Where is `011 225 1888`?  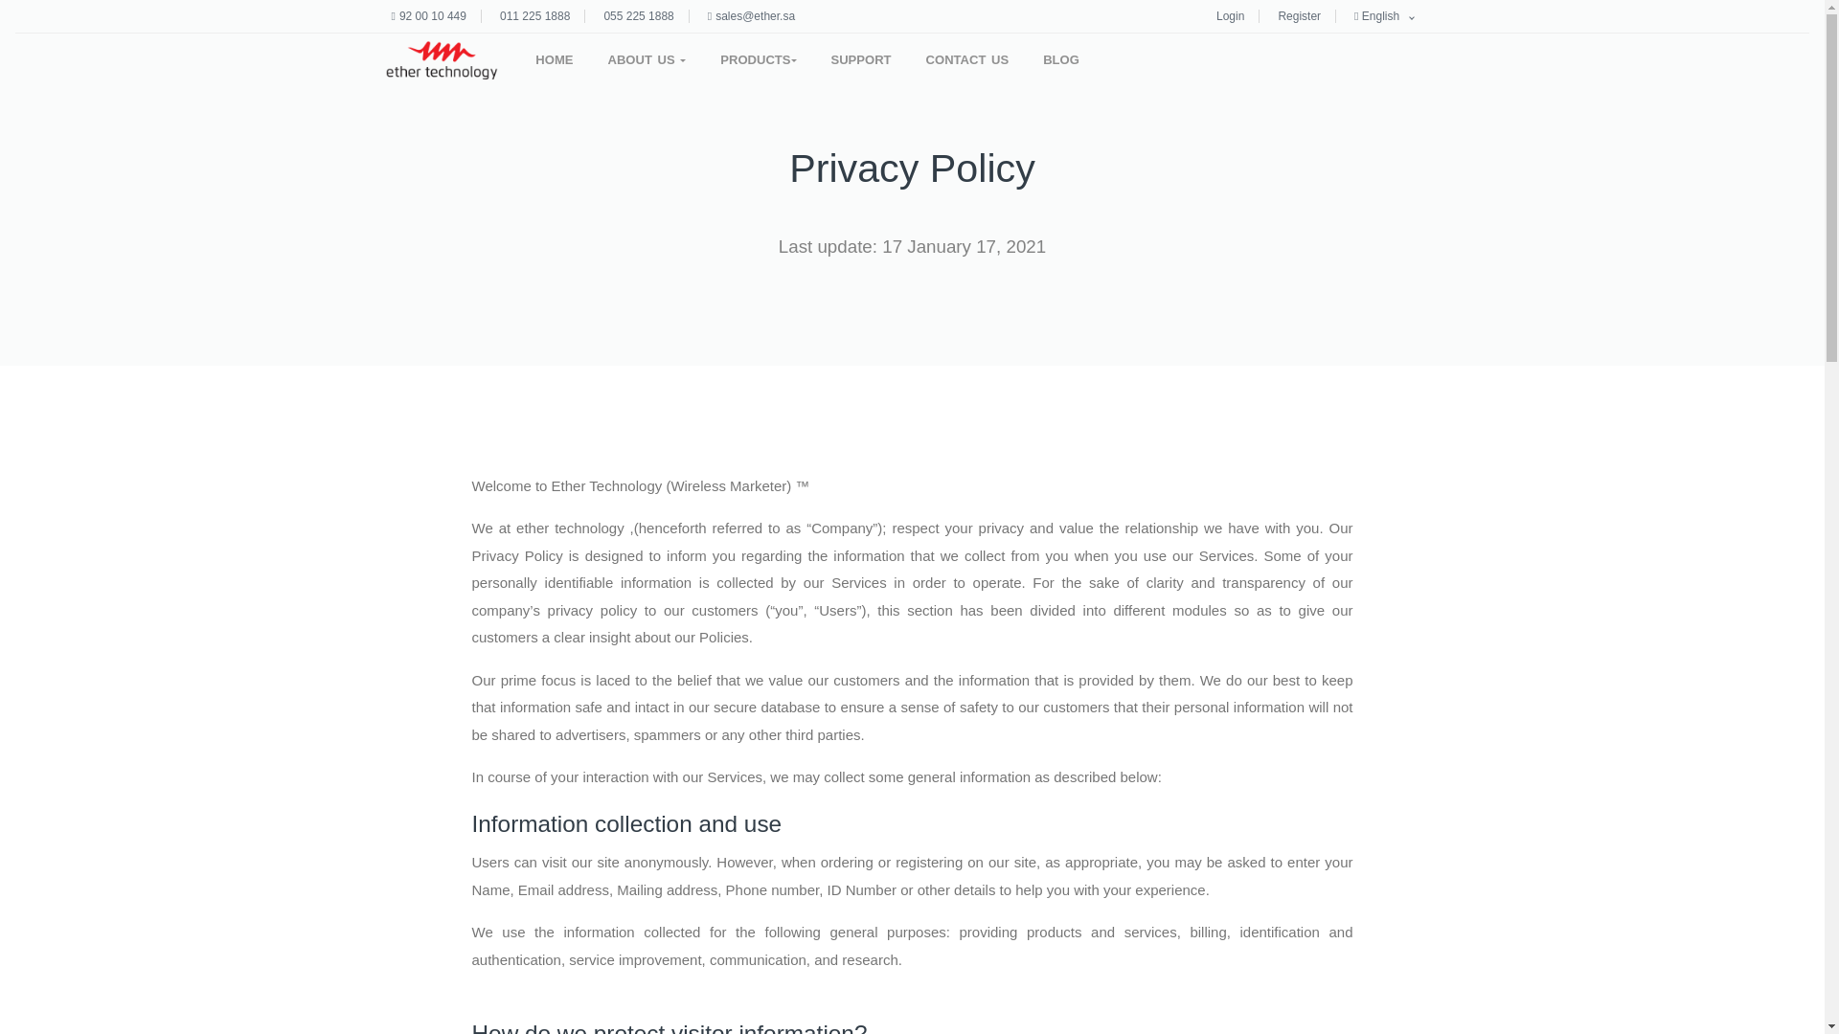
011 225 1888 is located at coordinates (534, 15).